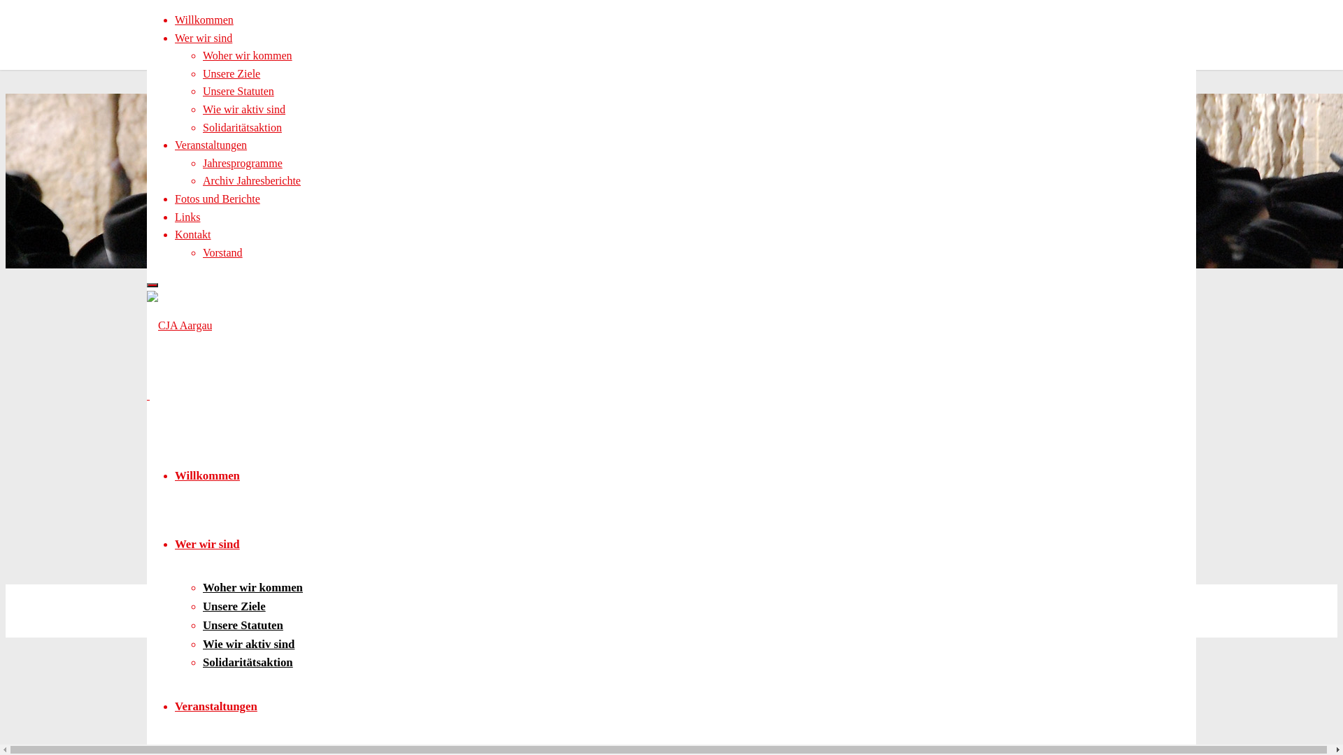 The width and height of the screenshot is (1343, 755). What do you see at coordinates (243, 164) in the screenshot?
I see `Jahresprogramme` at bounding box center [243, 164].